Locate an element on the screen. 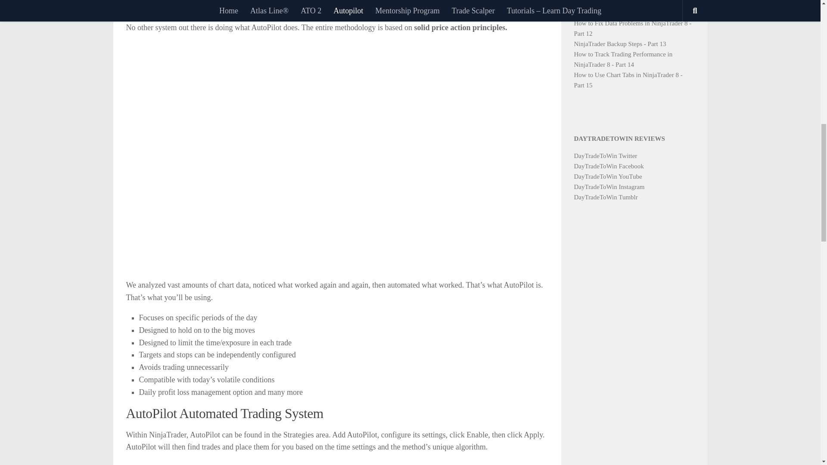 This screenshot has height=465, width=827. How to Use Chart Tabs in NinjaTrader 8 - Part 15 is located at coordinates (628, 80).